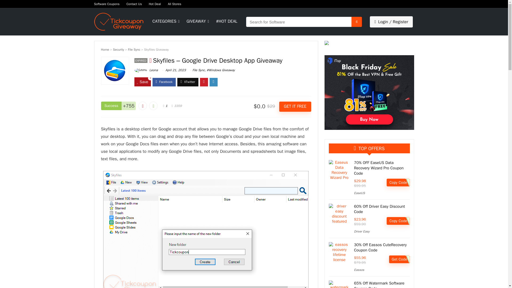 Image resolution: width=512 pixels, height=288 pixels. I want to click on GIVEAWAY, so click(197, 22).